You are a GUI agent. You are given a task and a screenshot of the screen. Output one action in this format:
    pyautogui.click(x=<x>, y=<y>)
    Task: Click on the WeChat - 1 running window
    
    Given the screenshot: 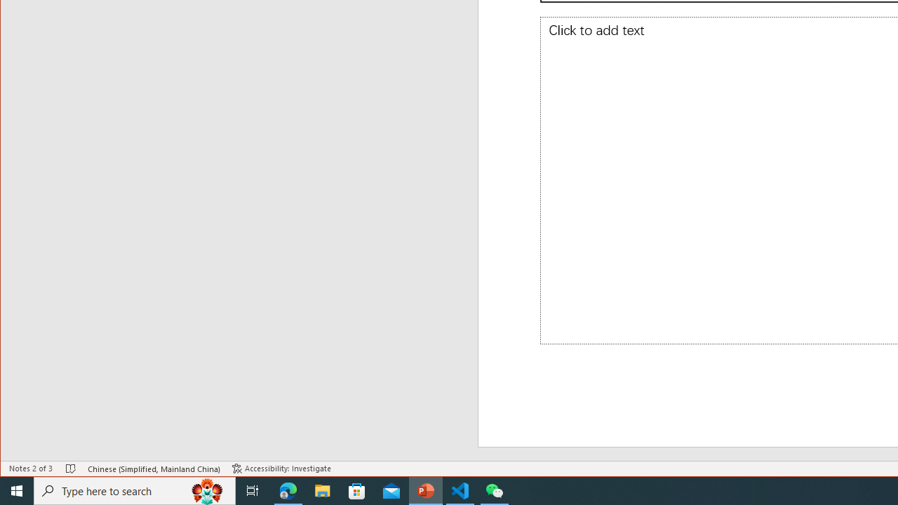 What is the action you would take?
    pyautogui.click(x=494, y=491)
    